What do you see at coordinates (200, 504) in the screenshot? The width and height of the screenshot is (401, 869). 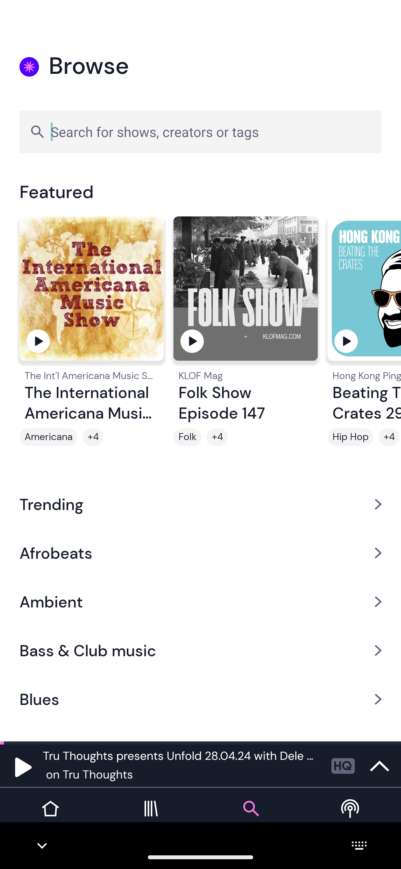 I see `Trending` at bounding box center [200, 504].